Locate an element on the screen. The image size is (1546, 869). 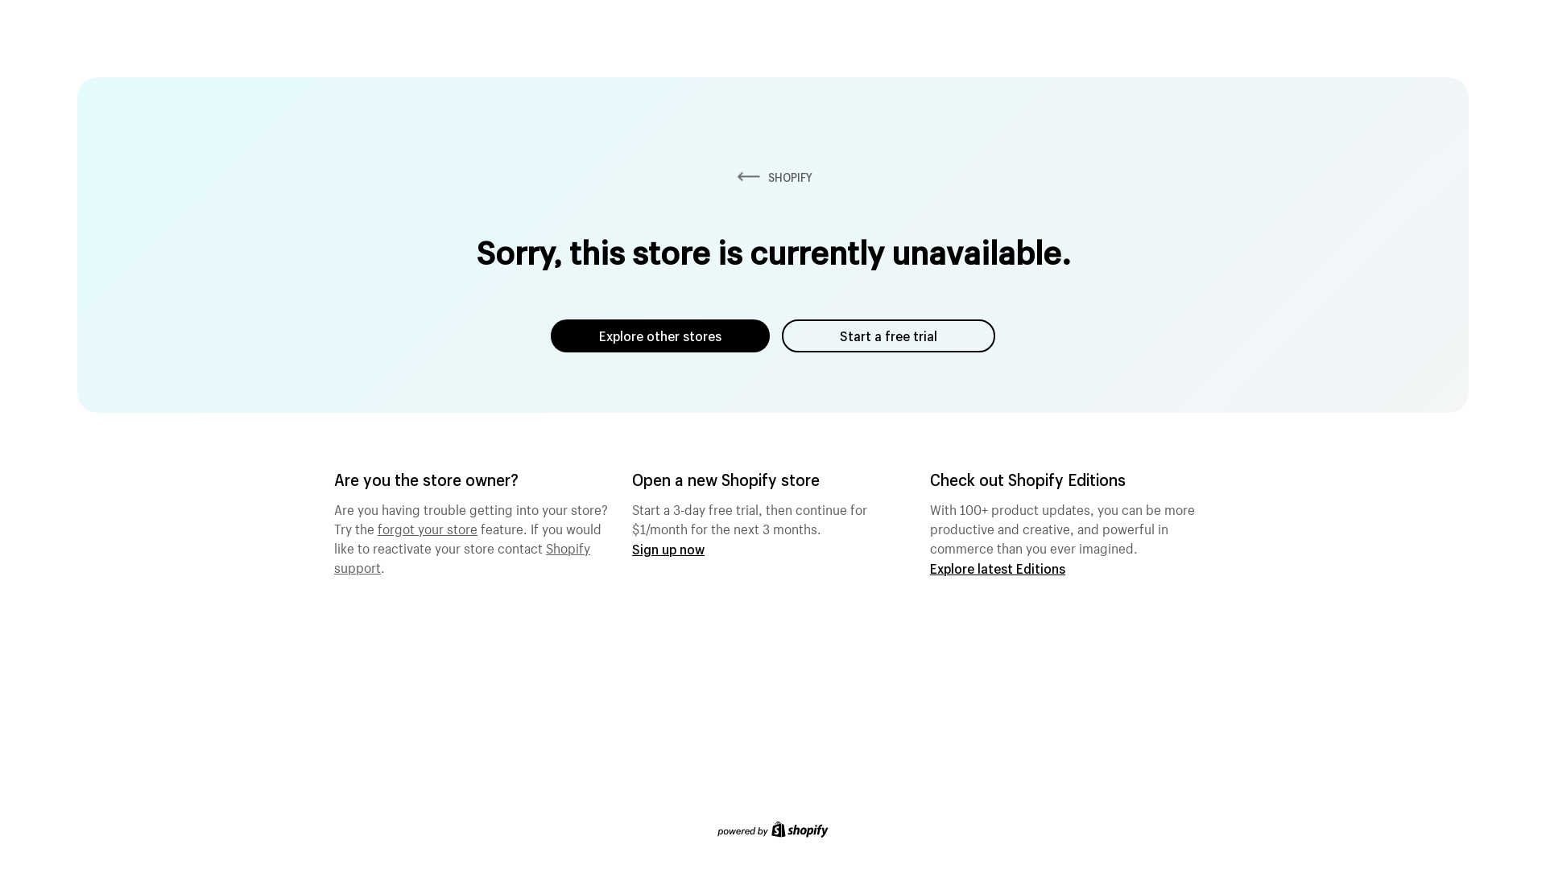
SHOPIFY is located at coordinates (773, 177).